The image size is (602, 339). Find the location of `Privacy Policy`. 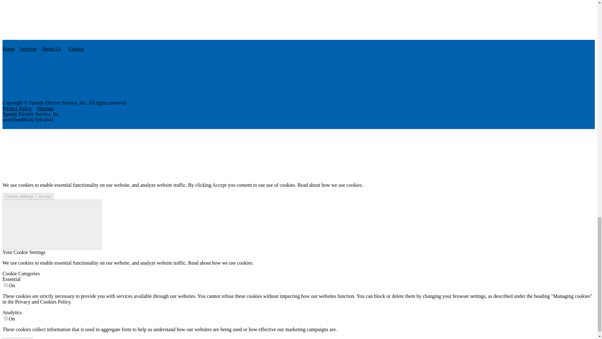

Privacy Policy is located at coordinates (17, 108).